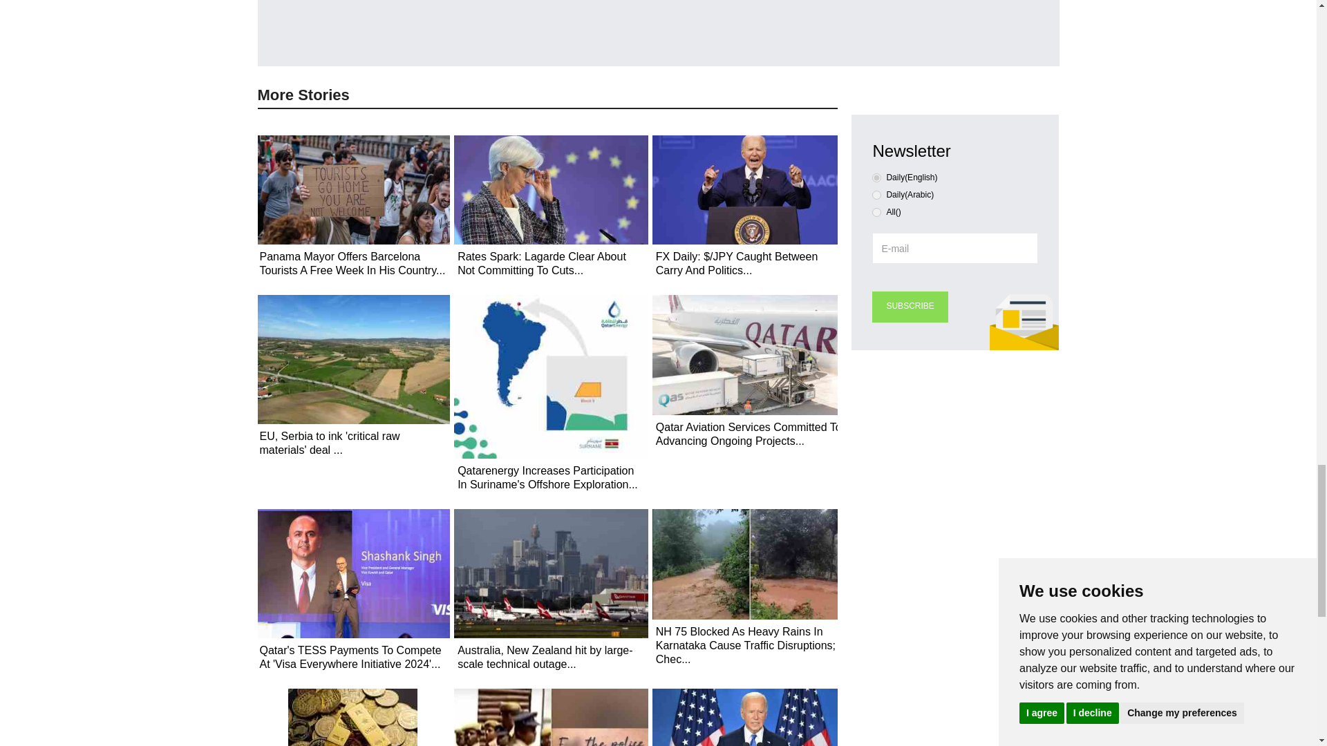  What do you see at coordinates (876, 213) in the screenshot?
I see `2` at bounding box center [876, 213].